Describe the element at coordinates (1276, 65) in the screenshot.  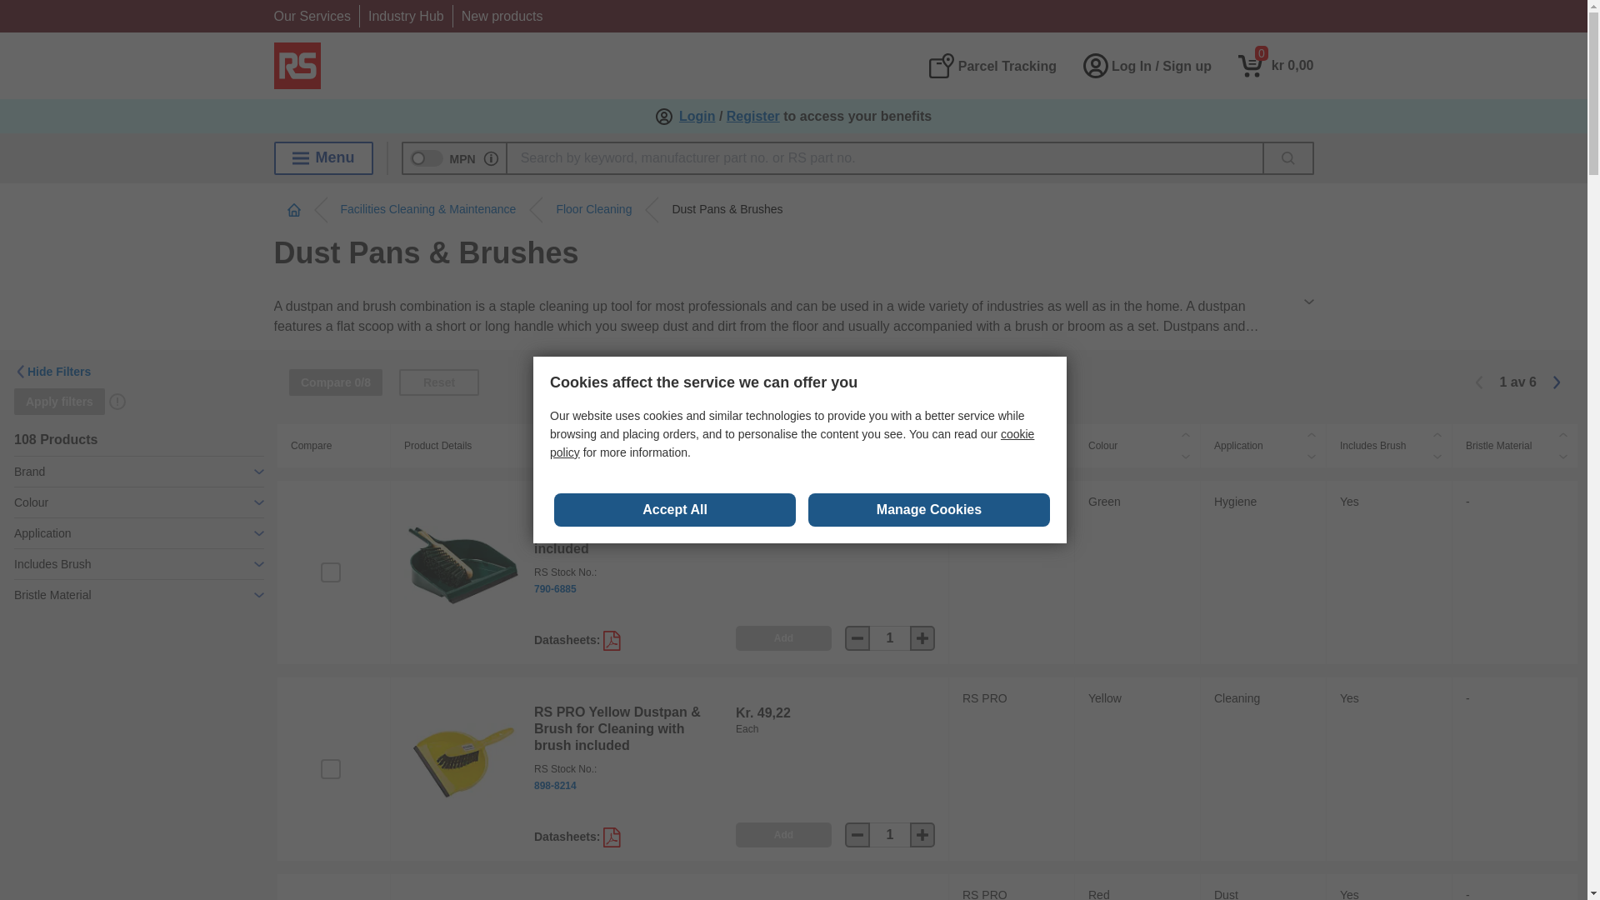
I see `Sort ascending` at that location.